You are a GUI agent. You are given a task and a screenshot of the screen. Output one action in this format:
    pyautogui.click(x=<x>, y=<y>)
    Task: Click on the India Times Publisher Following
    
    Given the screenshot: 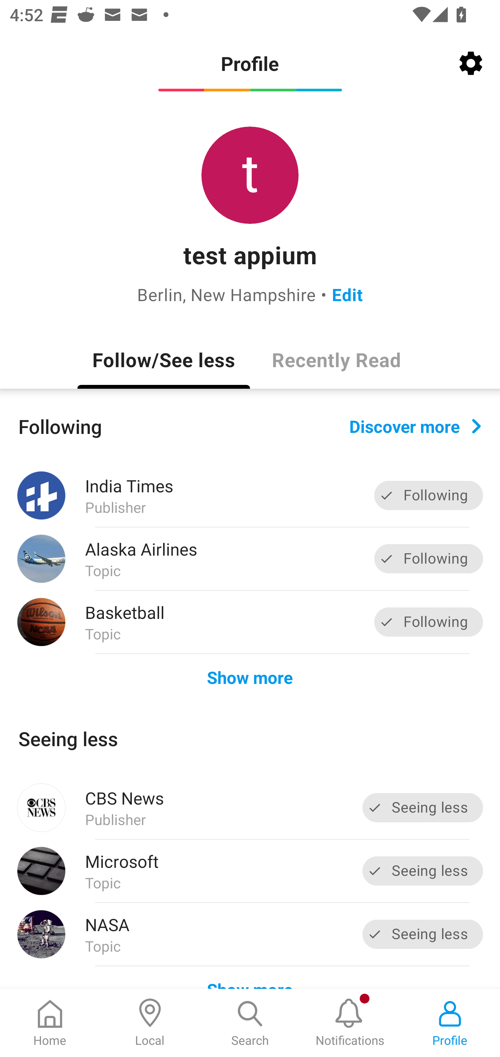 What is the action you would take?
    pyautogui.click(x=250, y=495)
    